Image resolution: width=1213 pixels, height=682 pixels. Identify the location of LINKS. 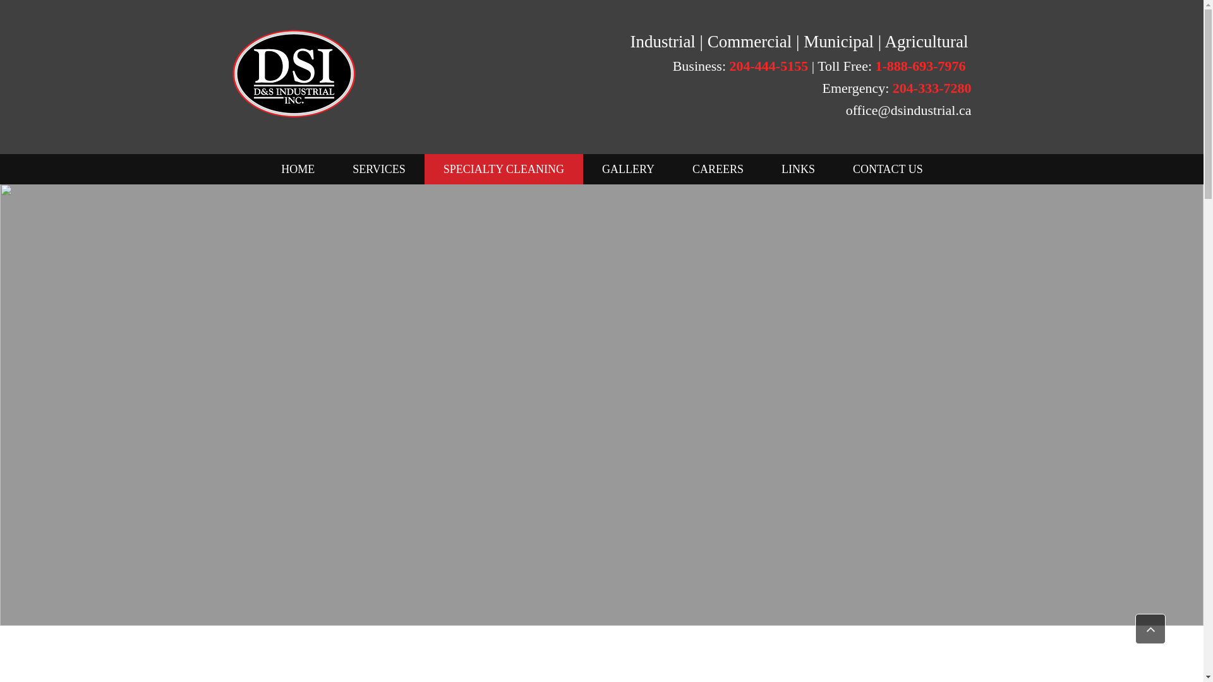
(799, 169).